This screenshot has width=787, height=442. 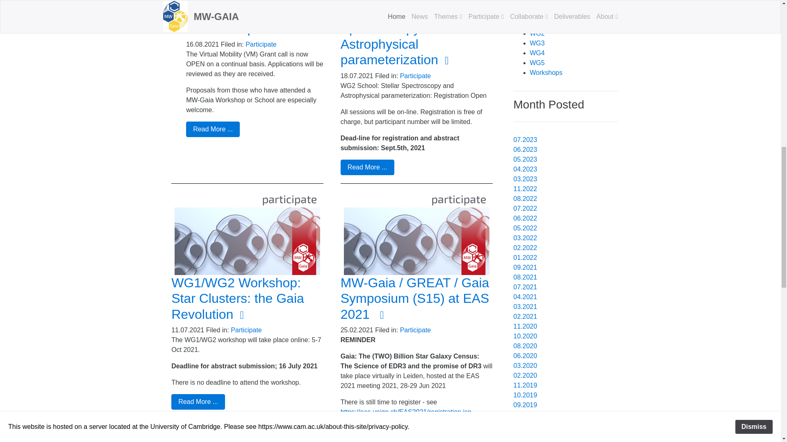 What do you see at coordinates (213, 129) in the screenshot?
I see `Read More ...` at bounding box center [213, 129].